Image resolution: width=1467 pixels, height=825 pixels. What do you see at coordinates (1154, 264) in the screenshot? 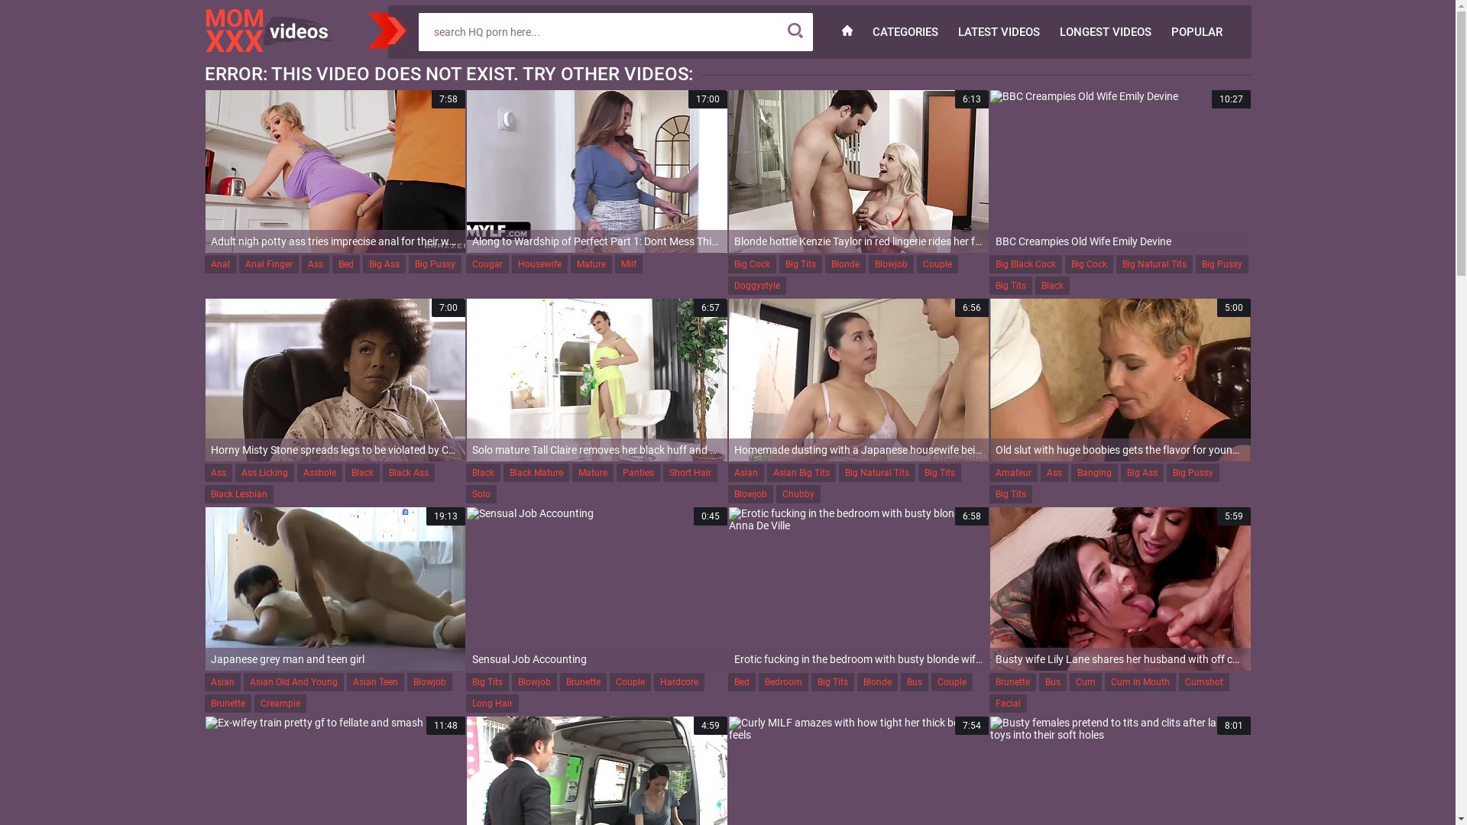
I see `Big Natural Tits` at bounding box center [1154, 264].